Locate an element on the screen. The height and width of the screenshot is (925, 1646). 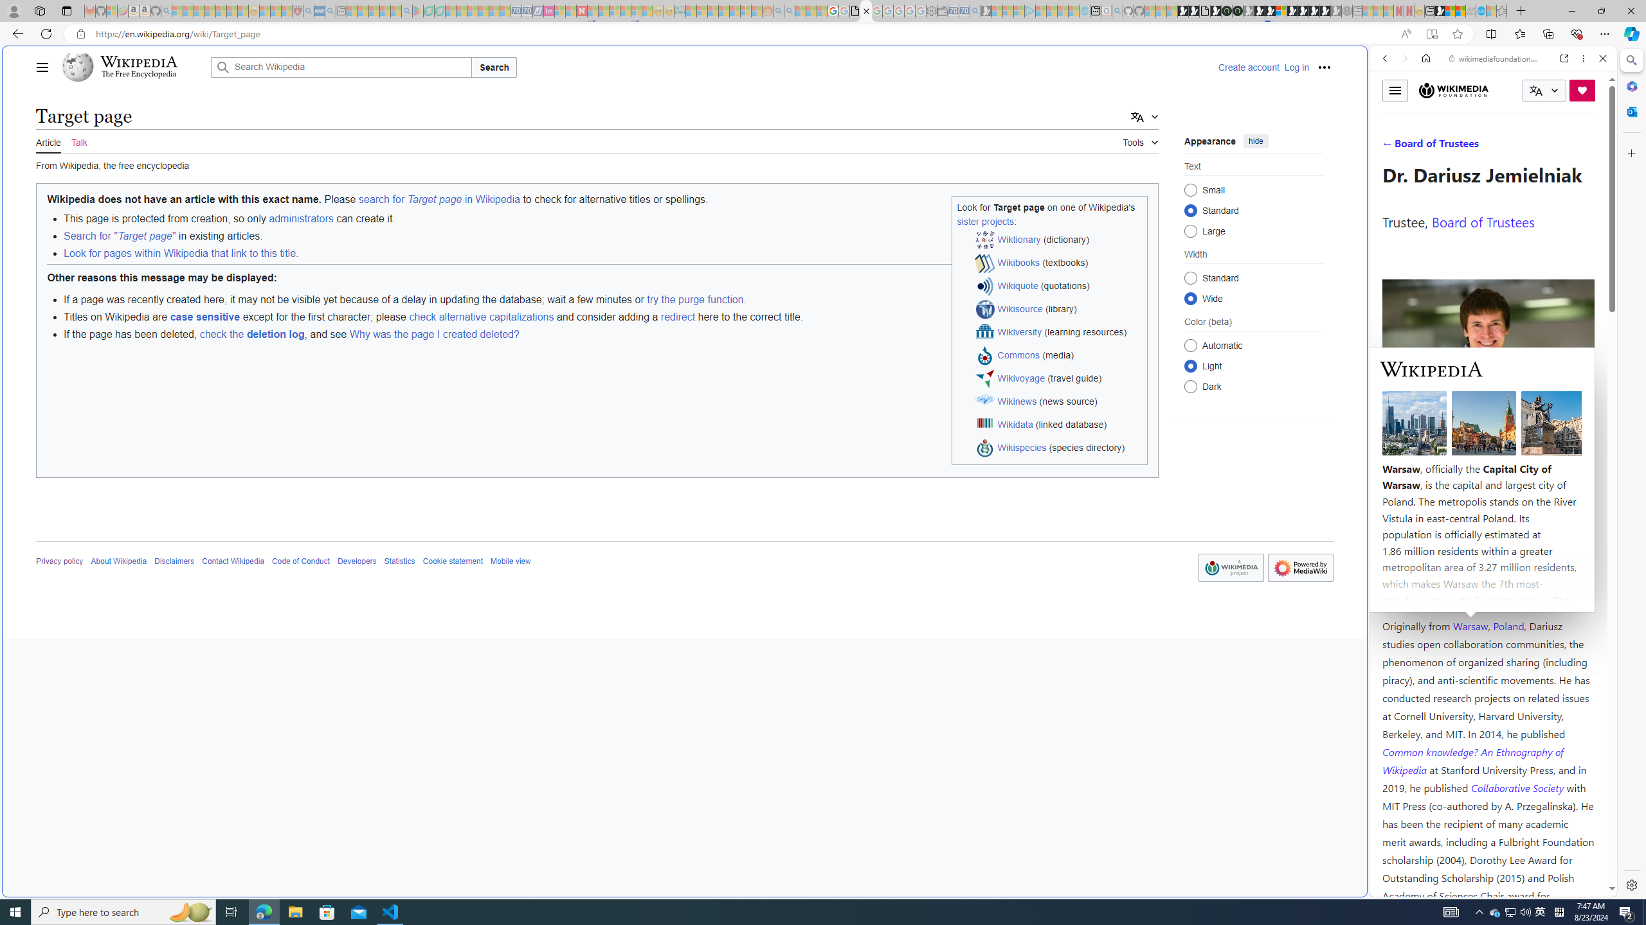
Target page - Wikipedia is located at coordinates (867, 11).